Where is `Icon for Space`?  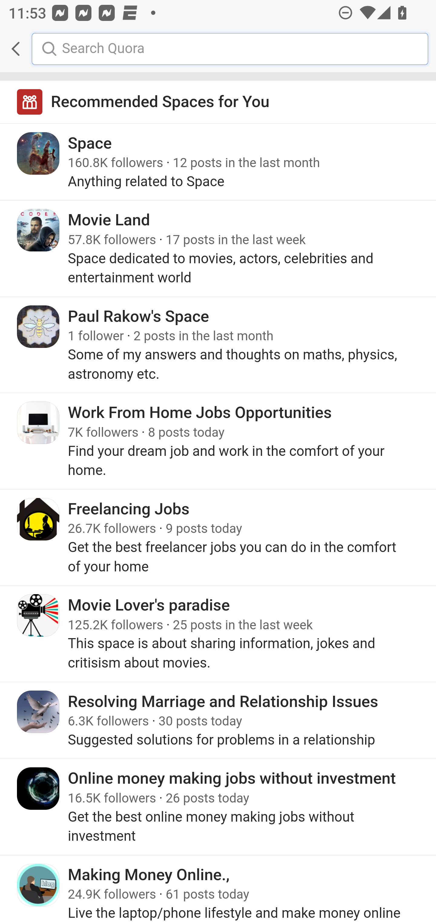
Icon for Space is located at coordinates (38, 153).